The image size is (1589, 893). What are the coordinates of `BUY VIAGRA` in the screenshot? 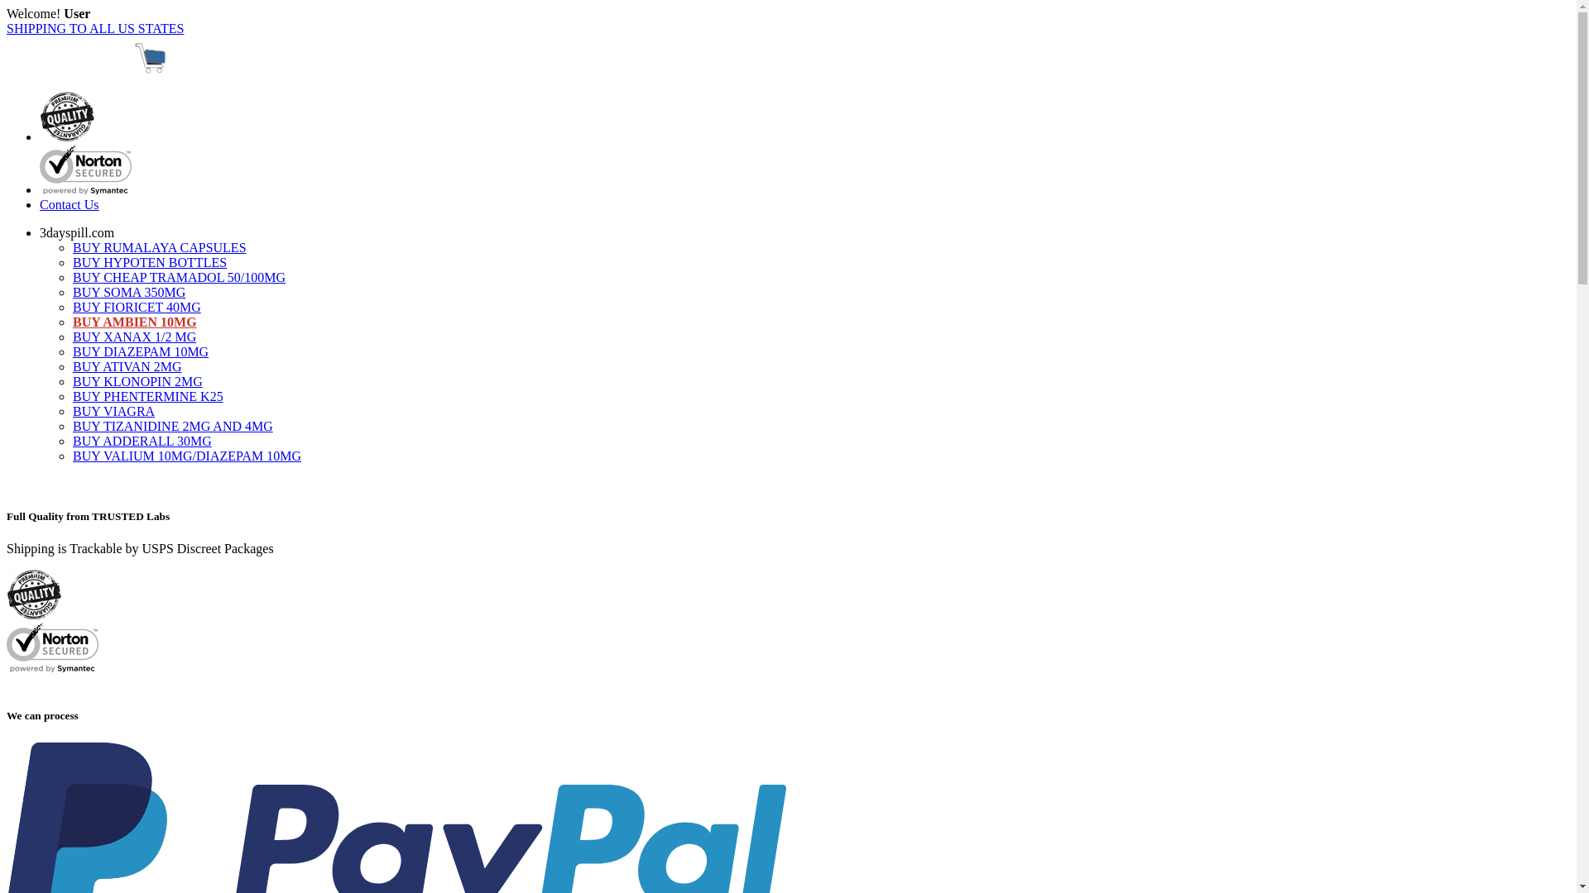 It's located at (114, 412).